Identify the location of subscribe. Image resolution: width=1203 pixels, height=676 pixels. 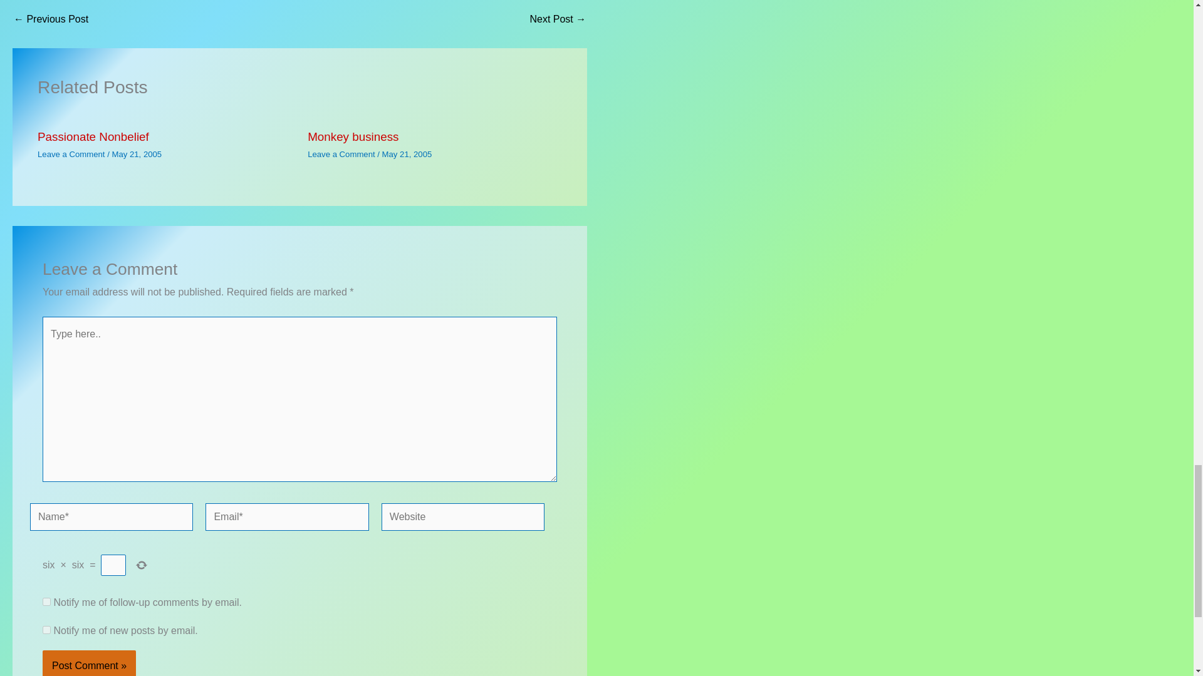
(46, 601).